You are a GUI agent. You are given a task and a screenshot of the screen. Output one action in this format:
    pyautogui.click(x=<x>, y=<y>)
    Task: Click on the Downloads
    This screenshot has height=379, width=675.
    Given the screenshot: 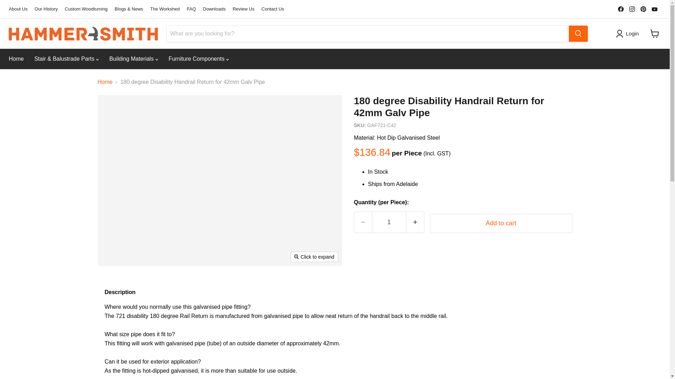 What is the action you would take?
    pyautogui.click(x=214, y=9)
    